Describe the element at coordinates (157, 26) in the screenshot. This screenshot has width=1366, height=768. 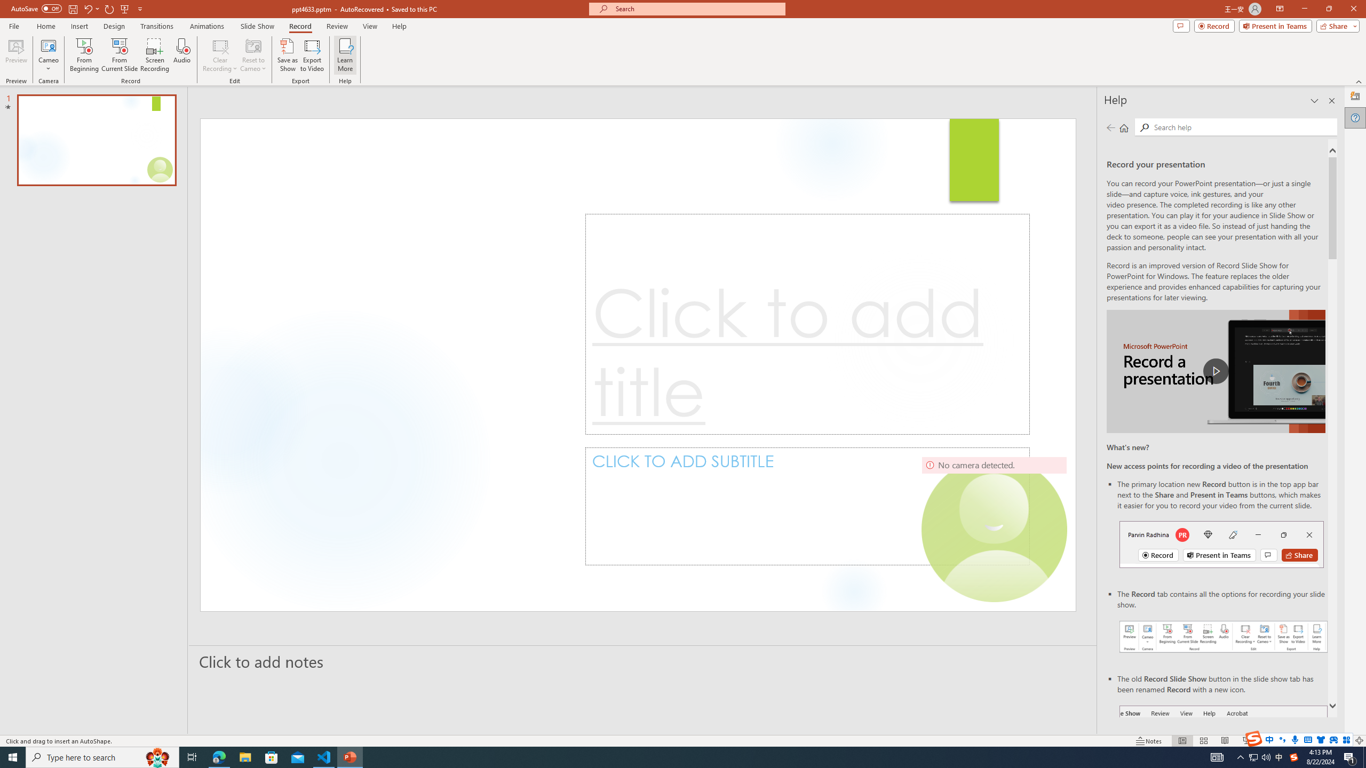
I see `Transitions` at that location.